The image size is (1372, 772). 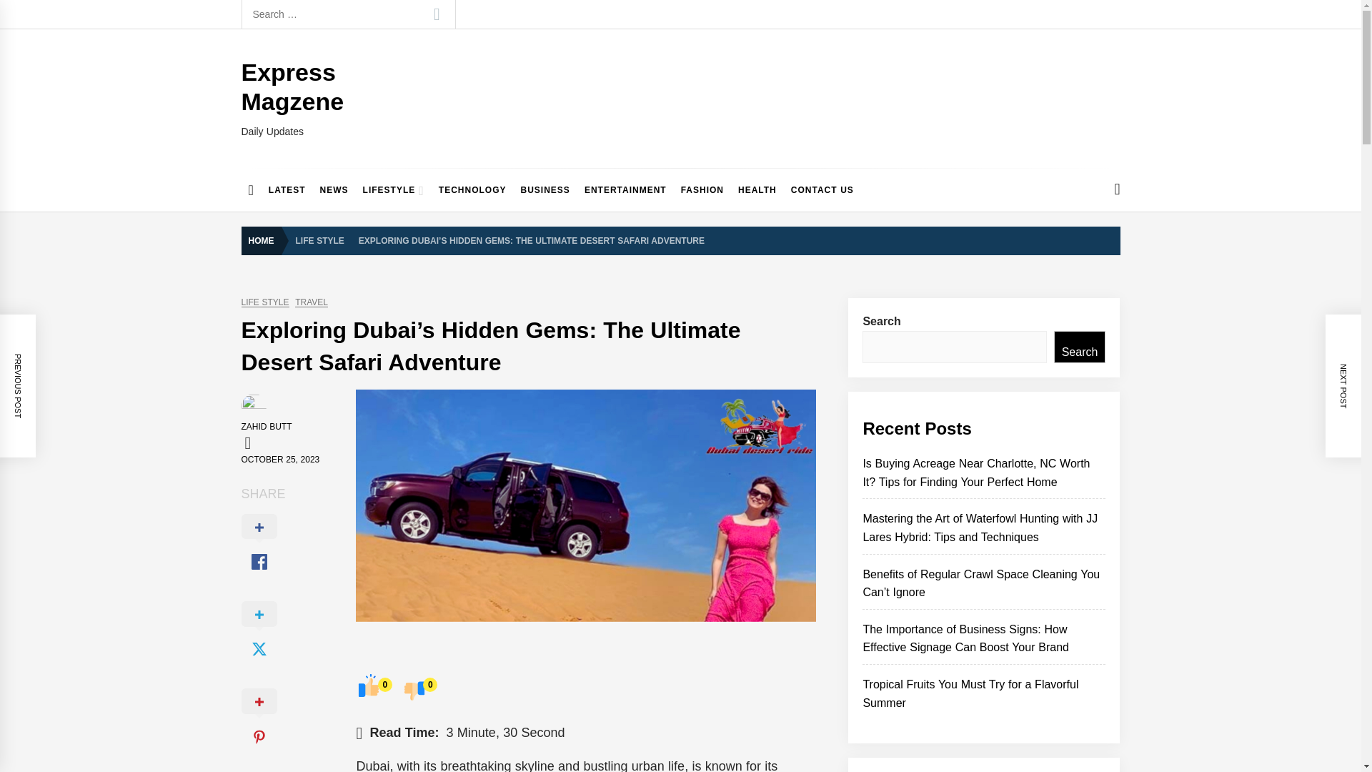 I want to click on TRAVEL, so click(x=311, y=302).